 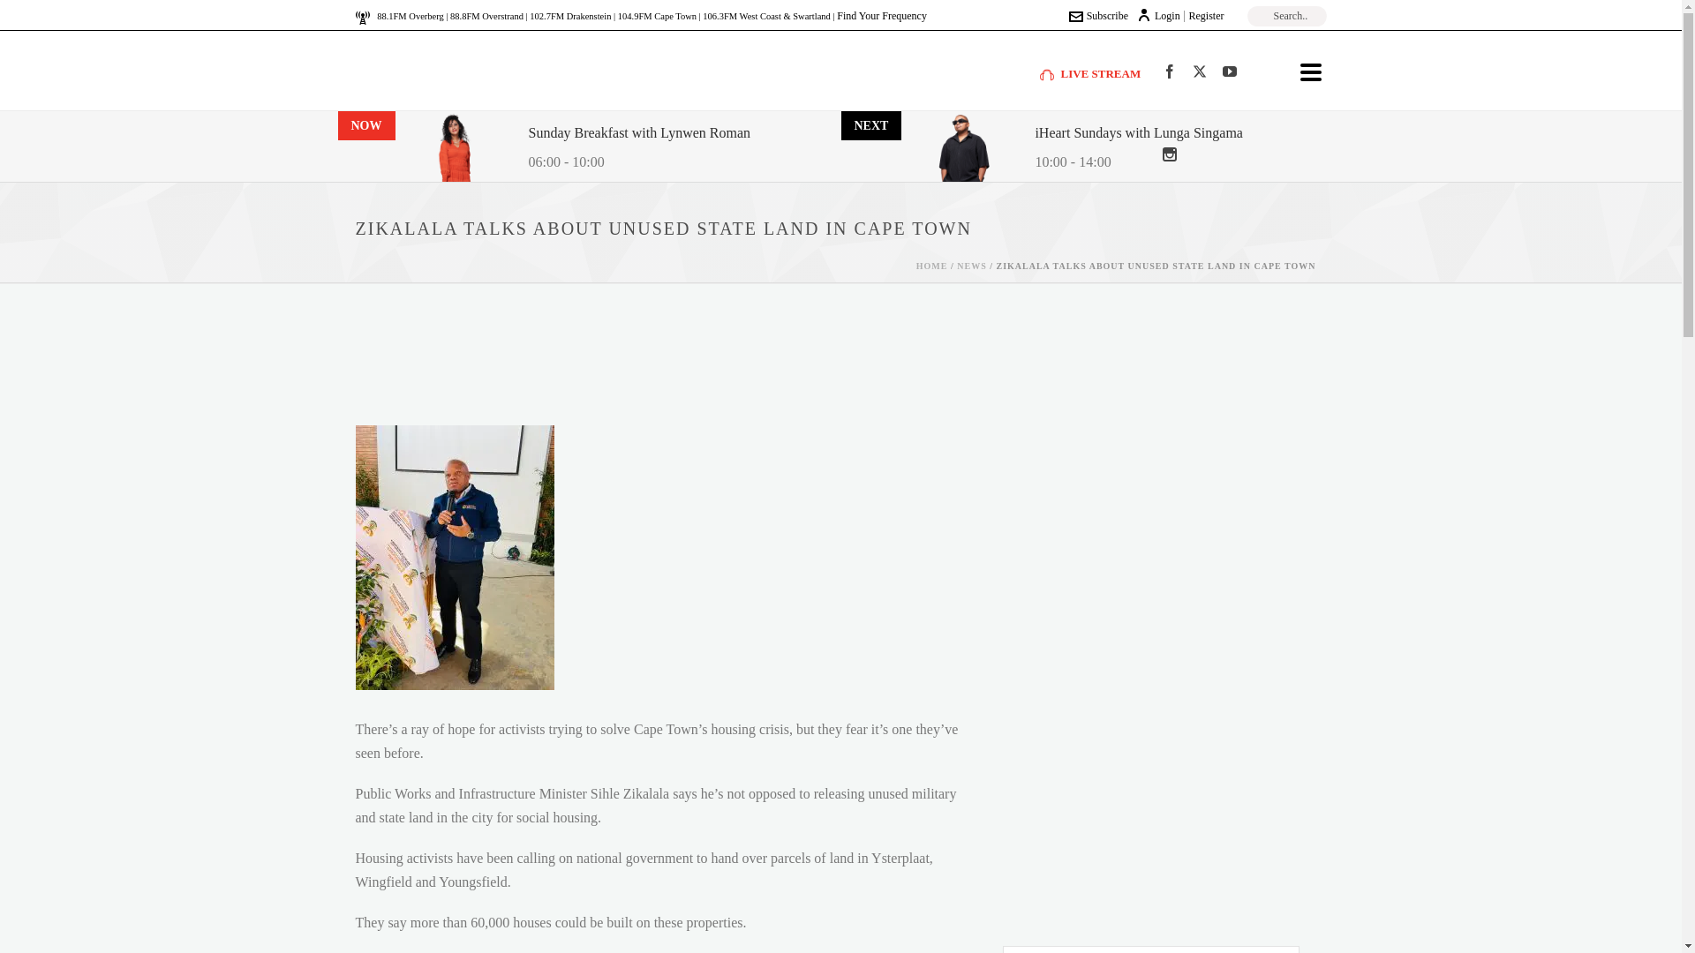 I want to click on LIVE STREAM, so click(x=1090, y=72).